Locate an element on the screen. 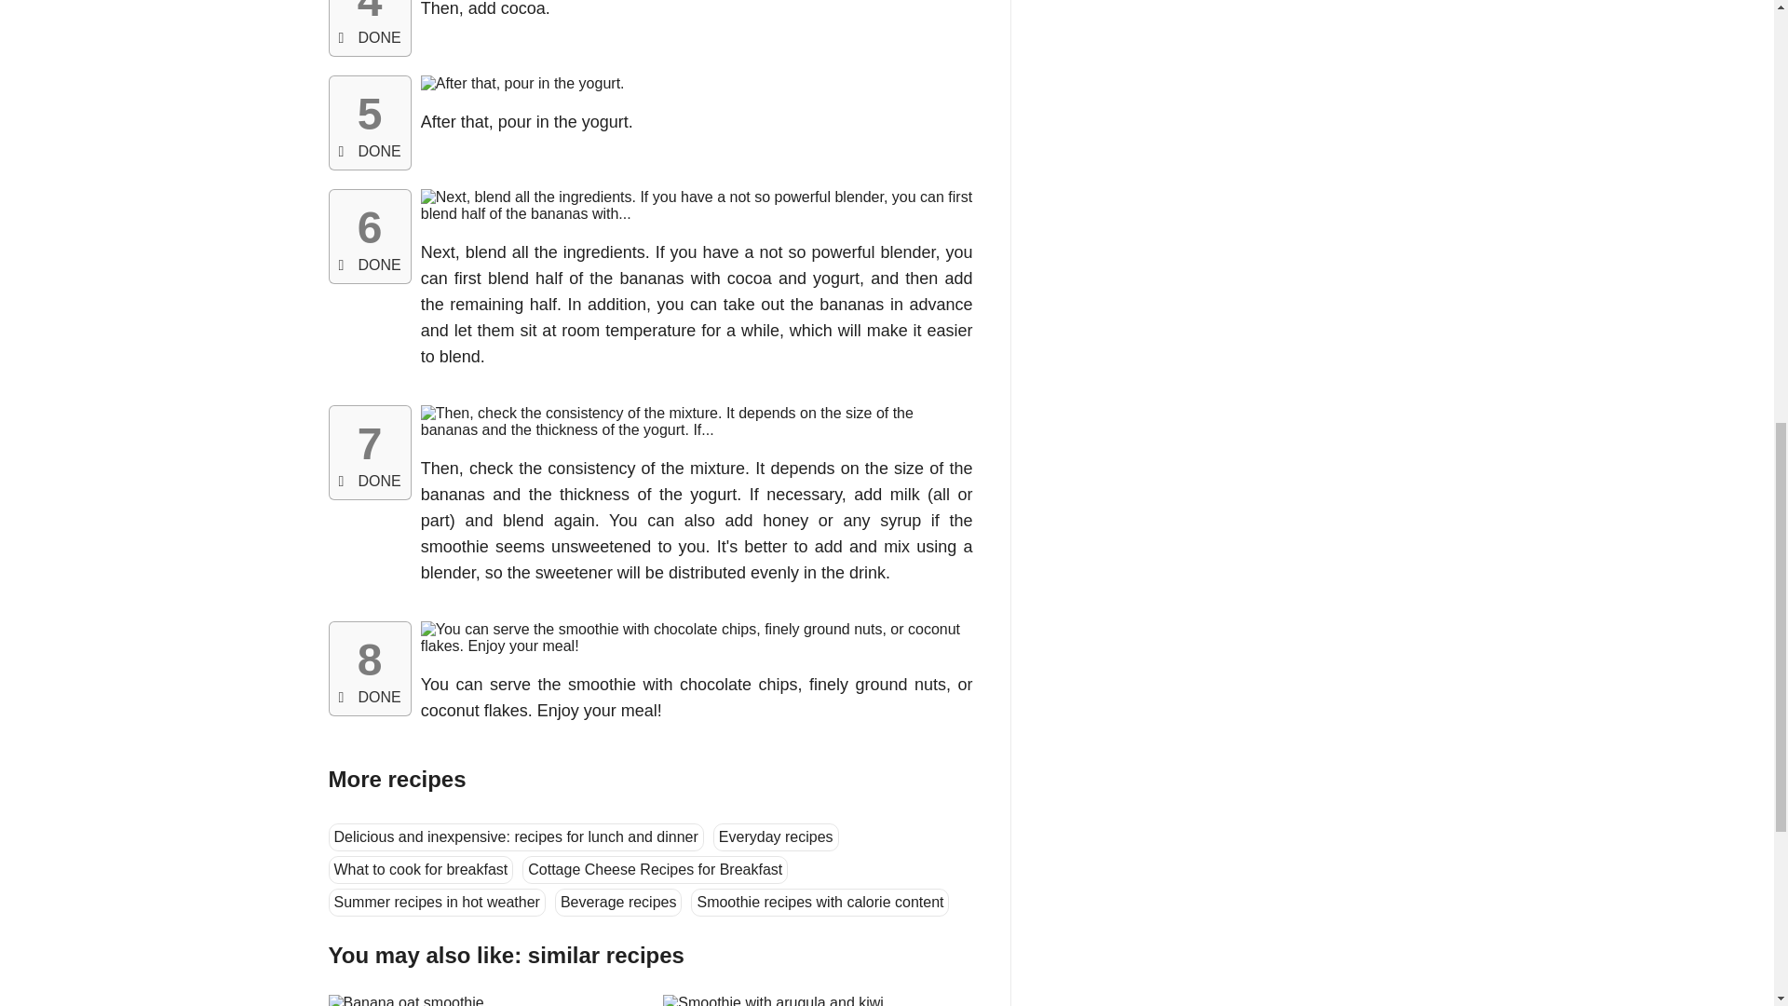 The width and height of the screenshot is (1788, 1006). Cottage Cheese Recipes for Breakfast is located at coordinates (655, 870).